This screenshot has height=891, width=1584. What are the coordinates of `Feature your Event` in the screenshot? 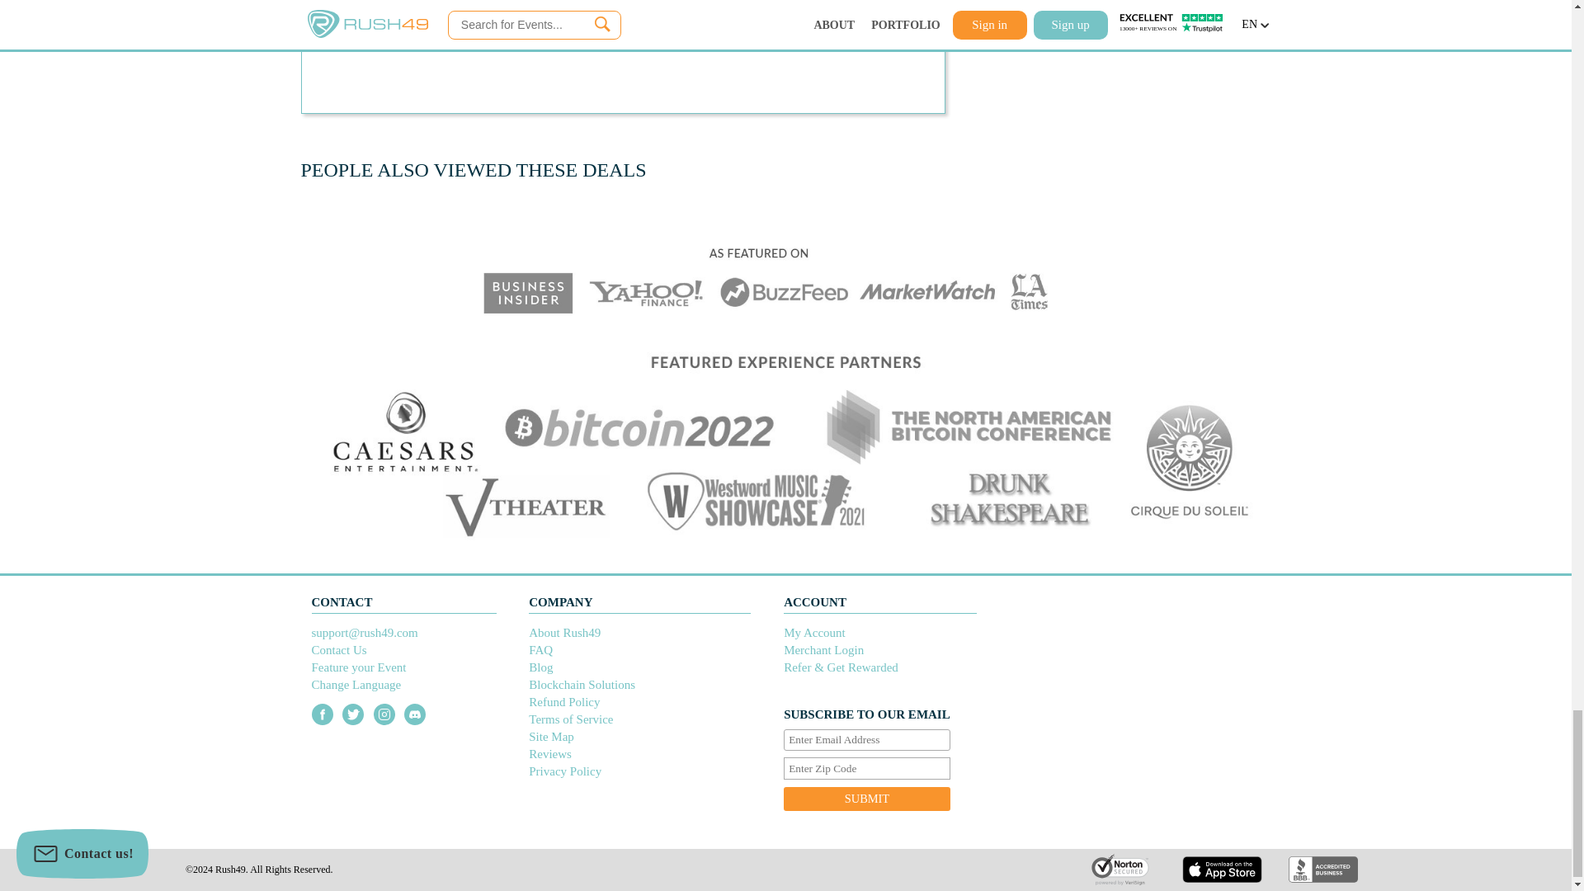 It's located at (360, 667).